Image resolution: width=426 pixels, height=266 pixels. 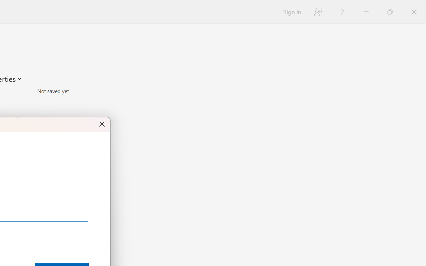 I want to click on Pages, so click(x=76, y=100).